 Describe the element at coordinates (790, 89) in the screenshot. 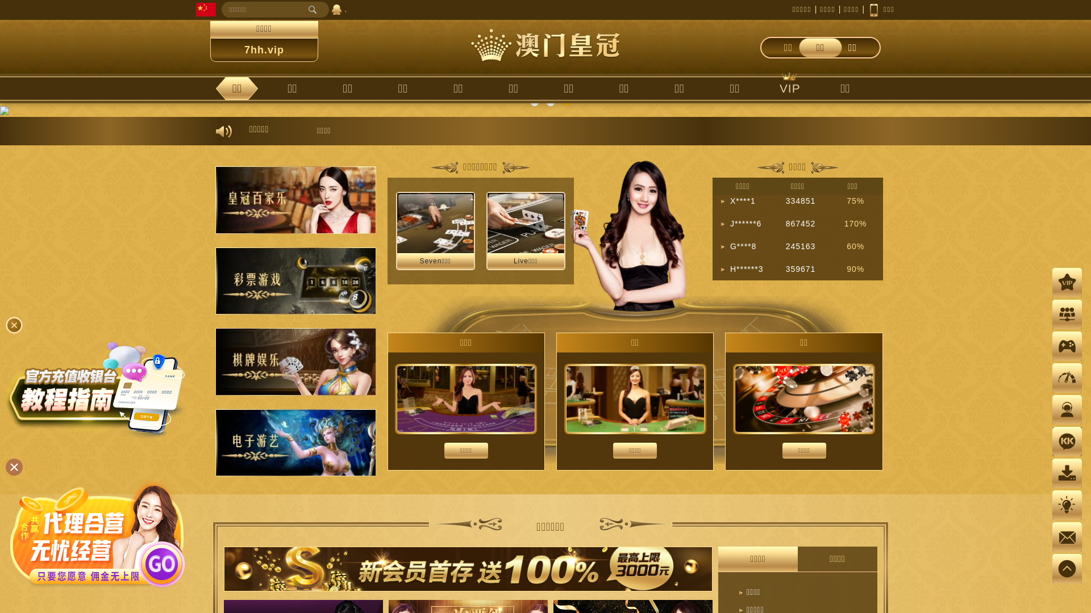

I see `VIP` at that location.